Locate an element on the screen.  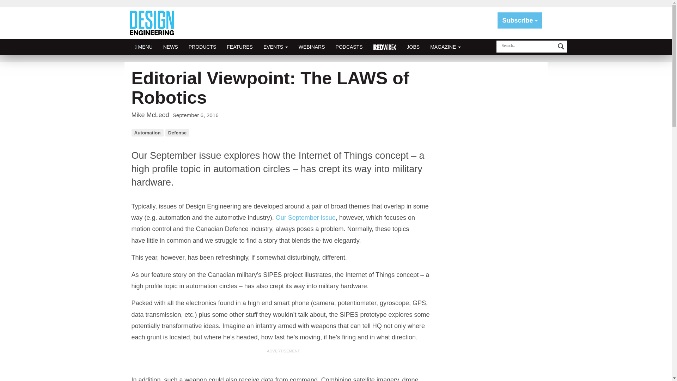
NEWS is located at coordinates (171, 47).